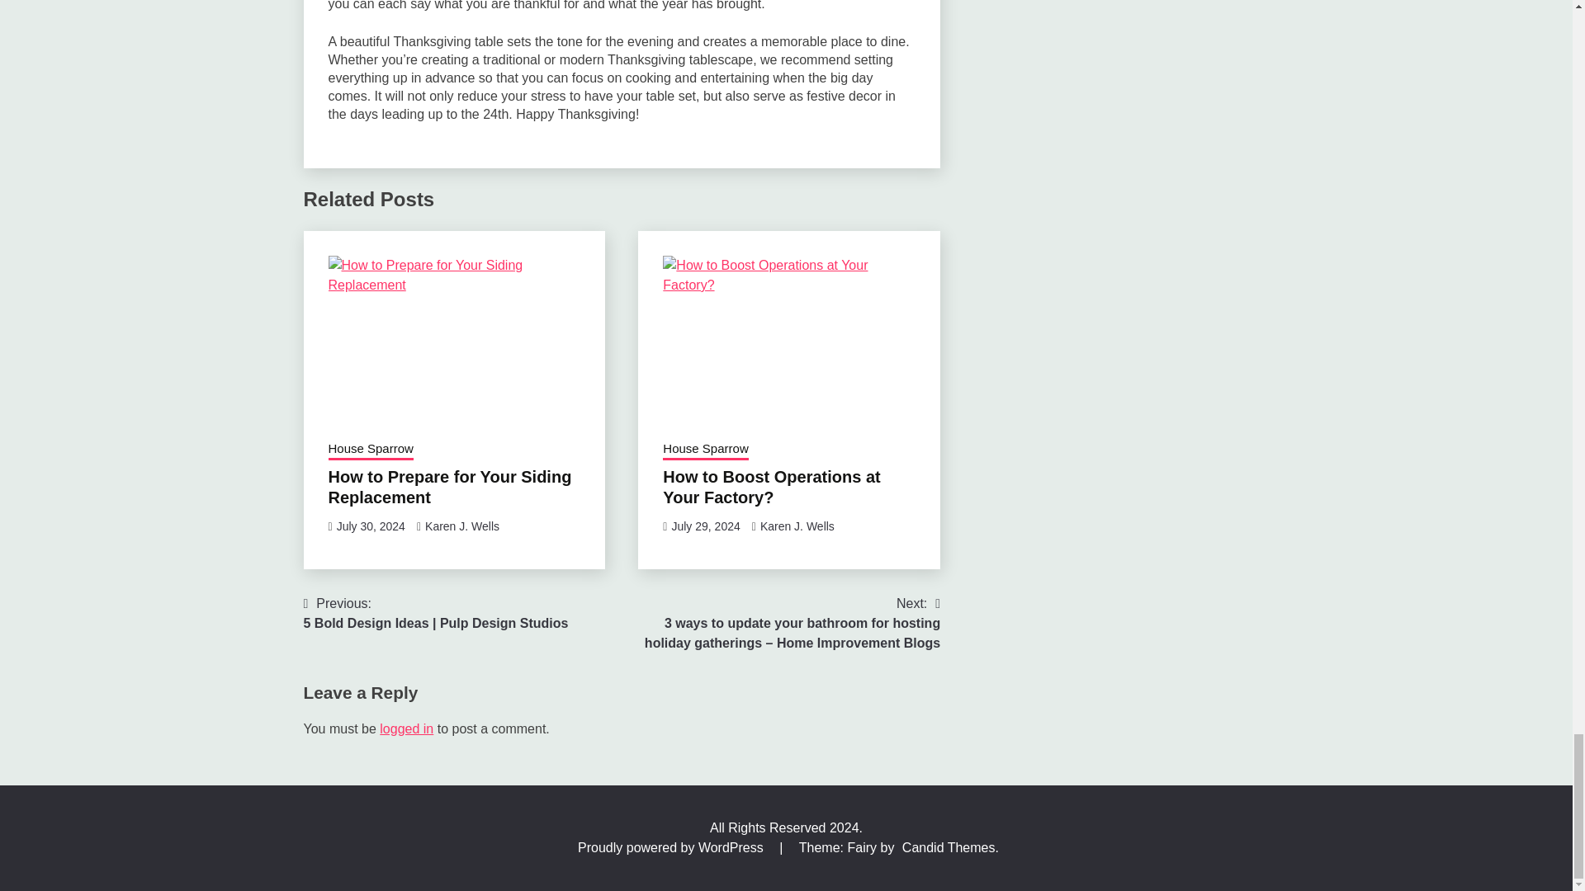 The image size is (1585, 891). Describe the element at coordinates (461, 526) in the screenshot. I see `Karen J. Wells` at that location.